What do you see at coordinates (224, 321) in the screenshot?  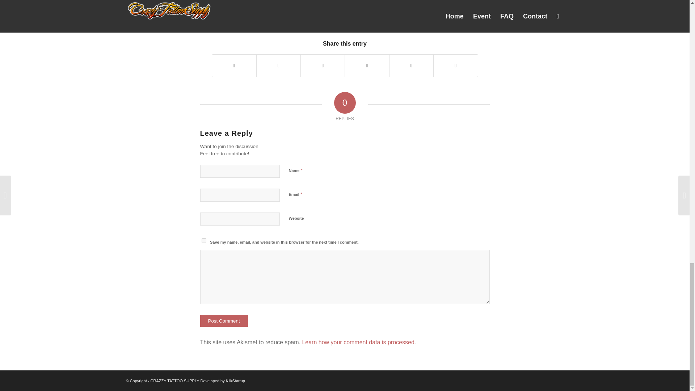 I see `Post Comment` at bounding box center [224, 321].